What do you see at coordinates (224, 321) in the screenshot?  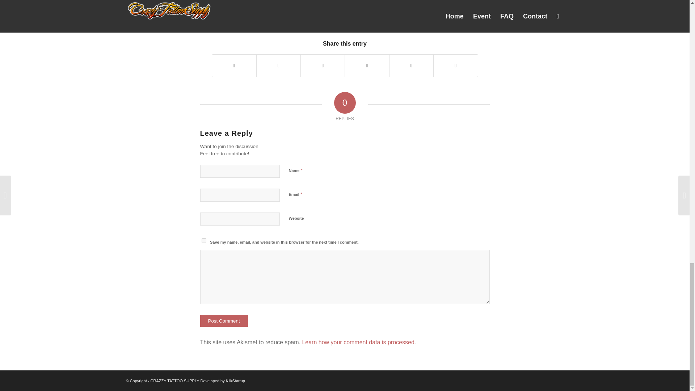 I see `Post Comment` at bounding box center [224, 321].